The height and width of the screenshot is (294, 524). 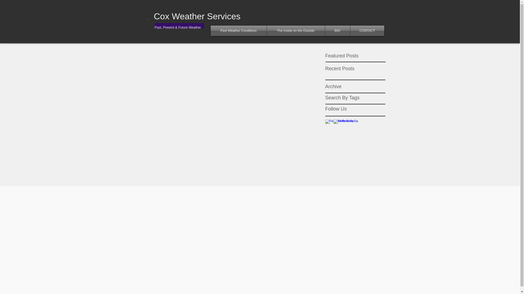 I want to click on CONTACT, so click(x=367, y=30).